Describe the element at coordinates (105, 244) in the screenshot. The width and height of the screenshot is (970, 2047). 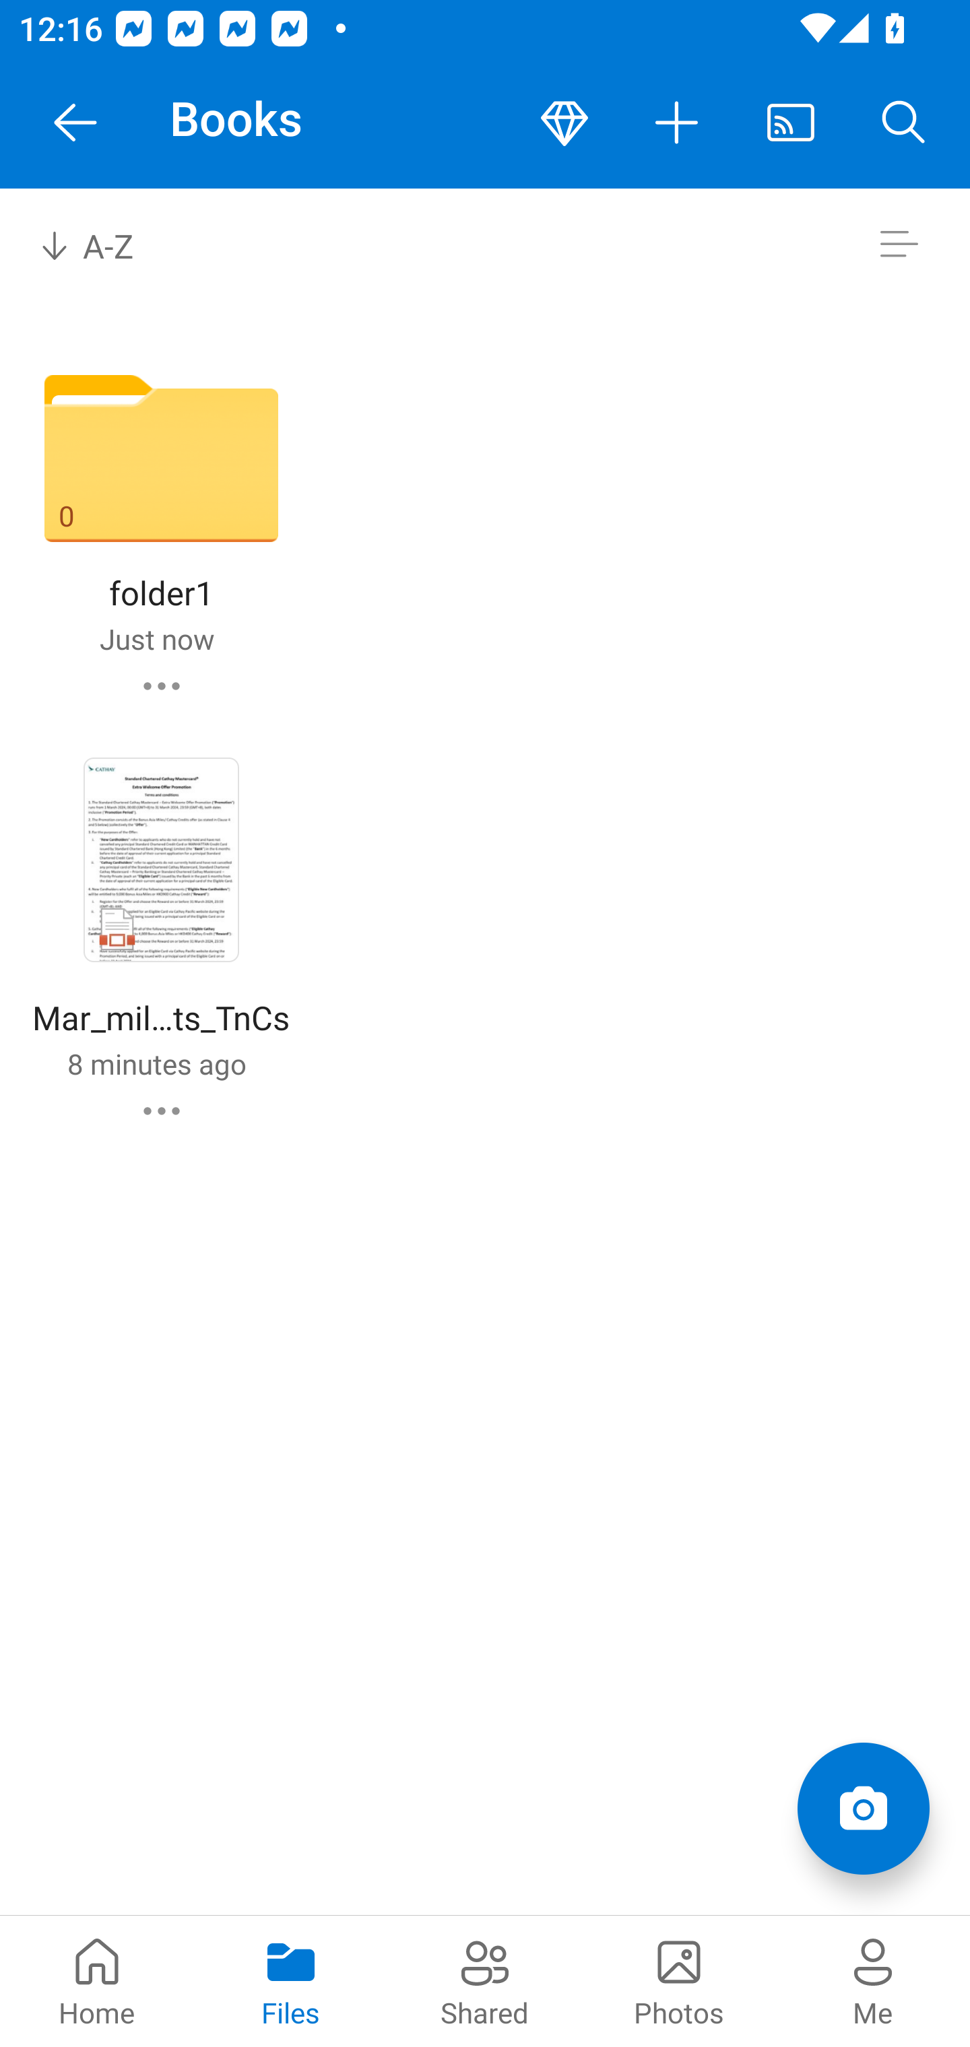
I see `A-Z Sort by combo box, sort by name, A to Z` at that location.